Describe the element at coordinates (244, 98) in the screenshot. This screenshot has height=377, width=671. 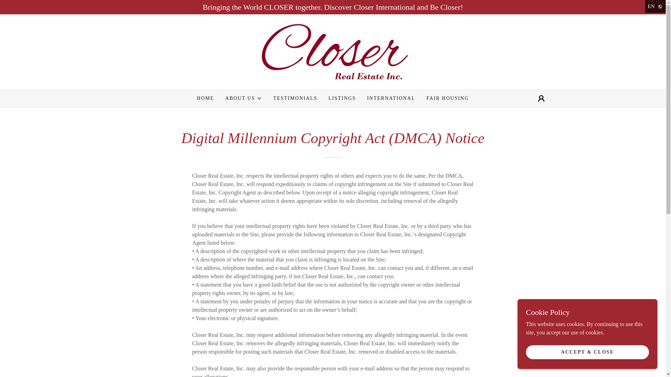
I see `ABOUT US` at that location.